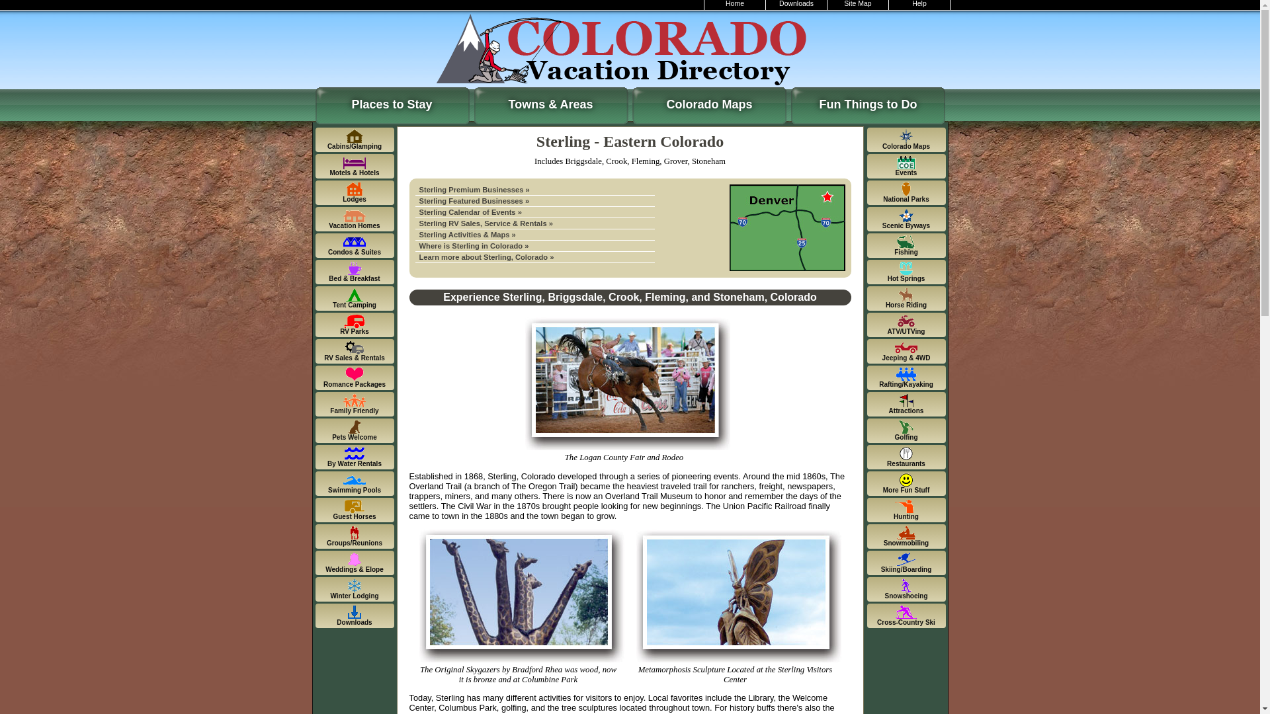 This screenshot has width=1270, height=714. What do you see at coordinates (709, 100) in the screenshot?
I see `Colorado Maps` at bounding box center [709, 100].